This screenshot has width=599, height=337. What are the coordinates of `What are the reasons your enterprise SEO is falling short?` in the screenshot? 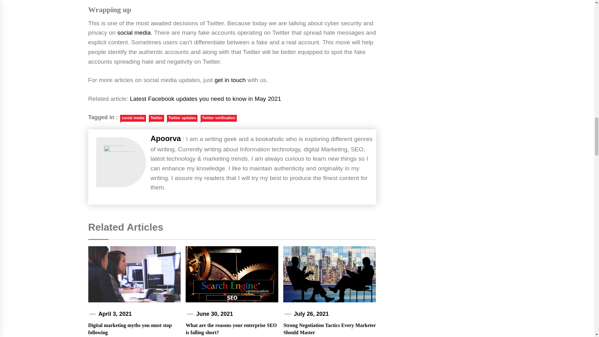 It's located at (231, 329).